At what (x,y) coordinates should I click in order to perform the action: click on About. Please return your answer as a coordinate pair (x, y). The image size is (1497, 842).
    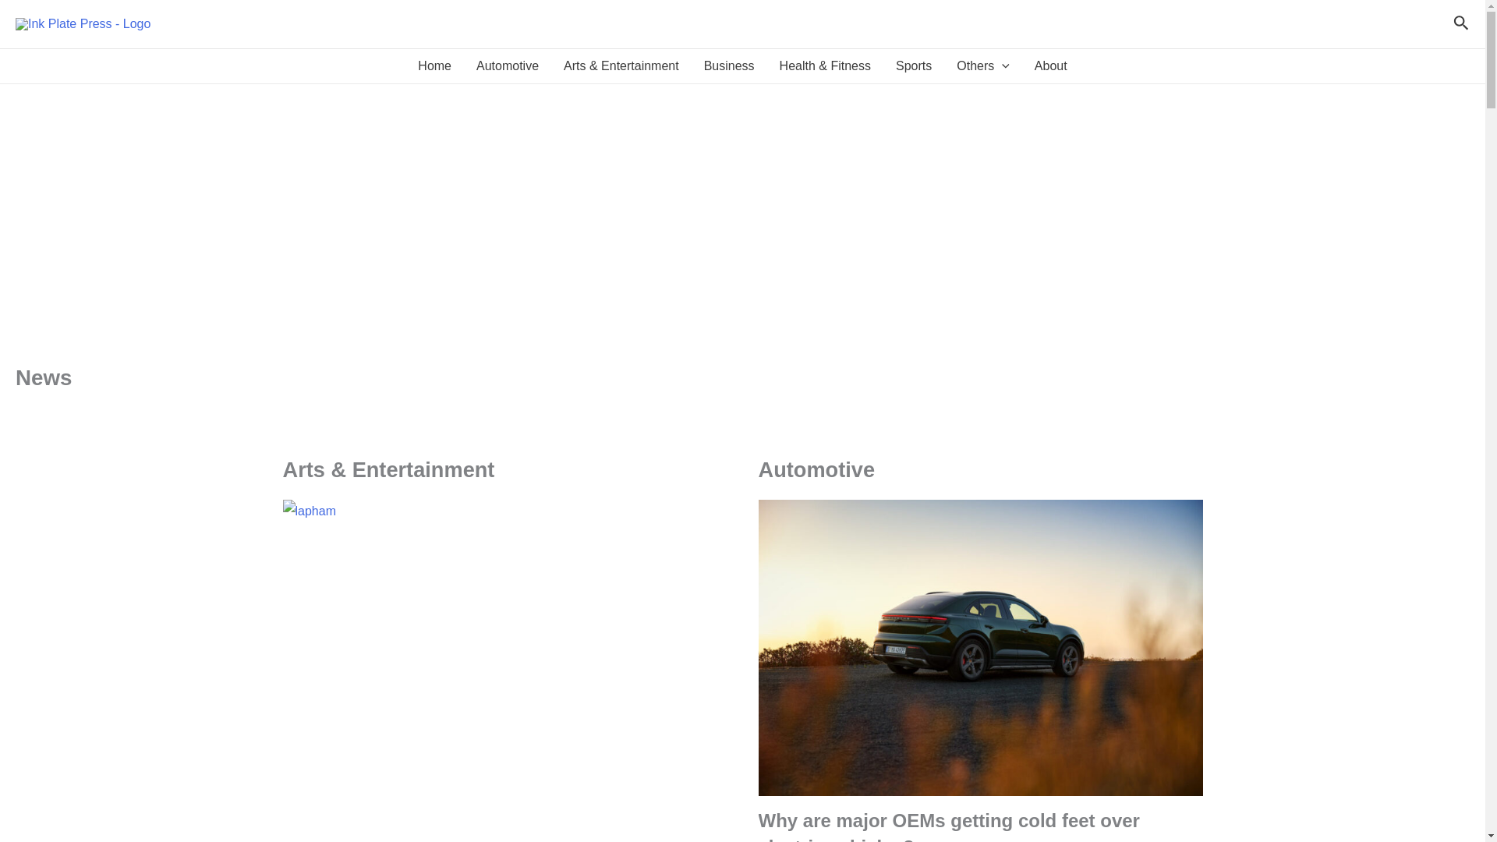
    Looking at the image, I should click on (1051, 65).